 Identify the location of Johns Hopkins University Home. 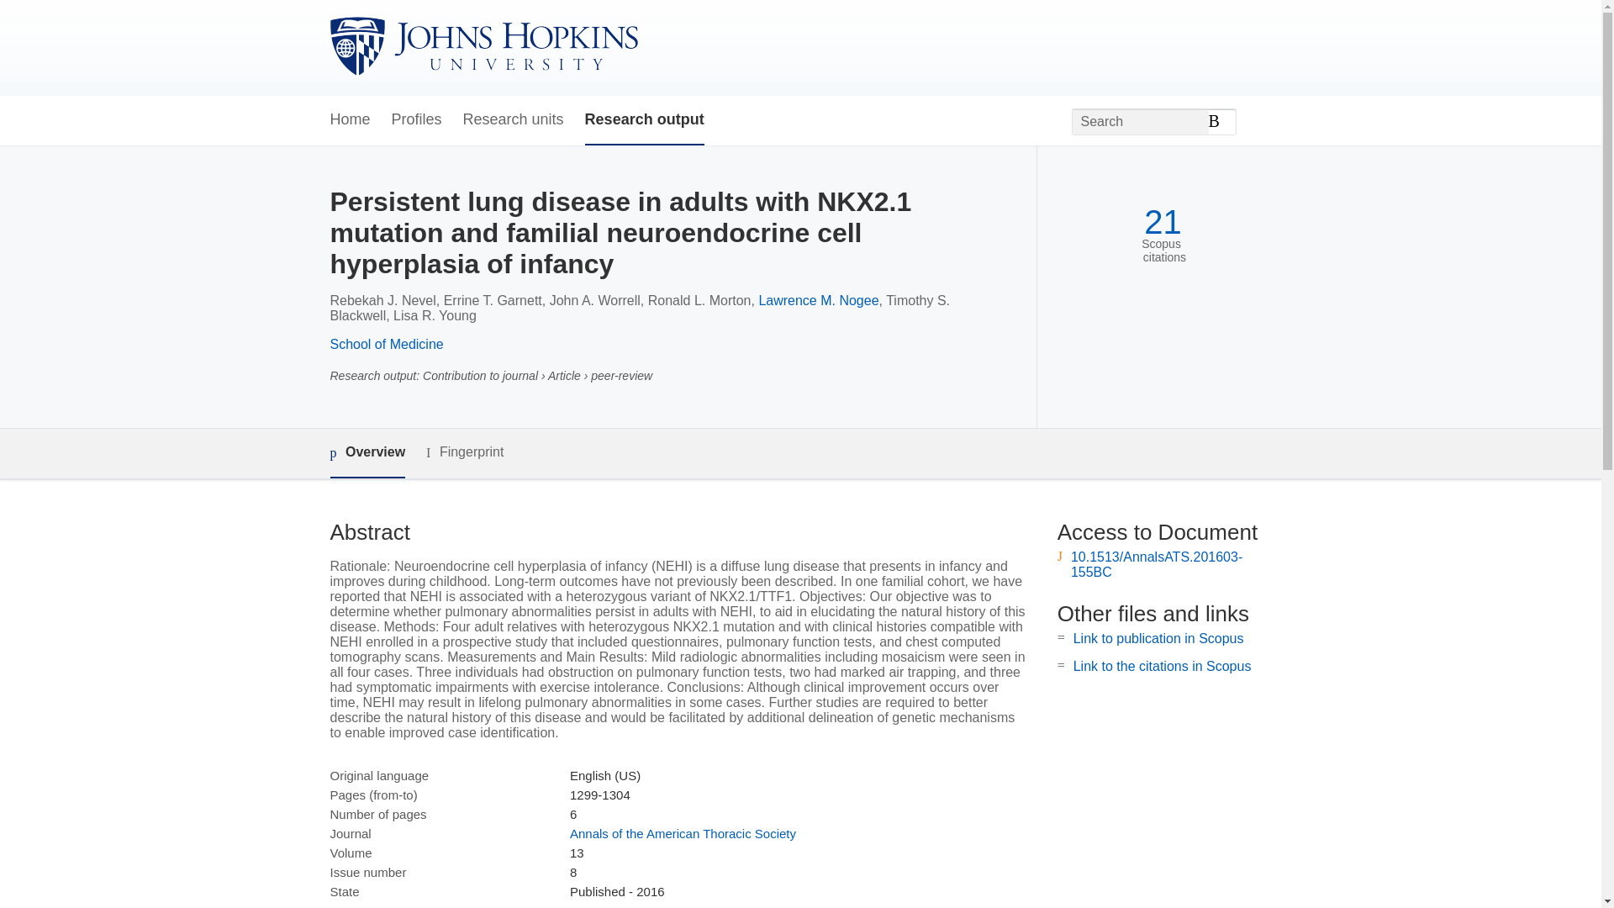
(483, 47).